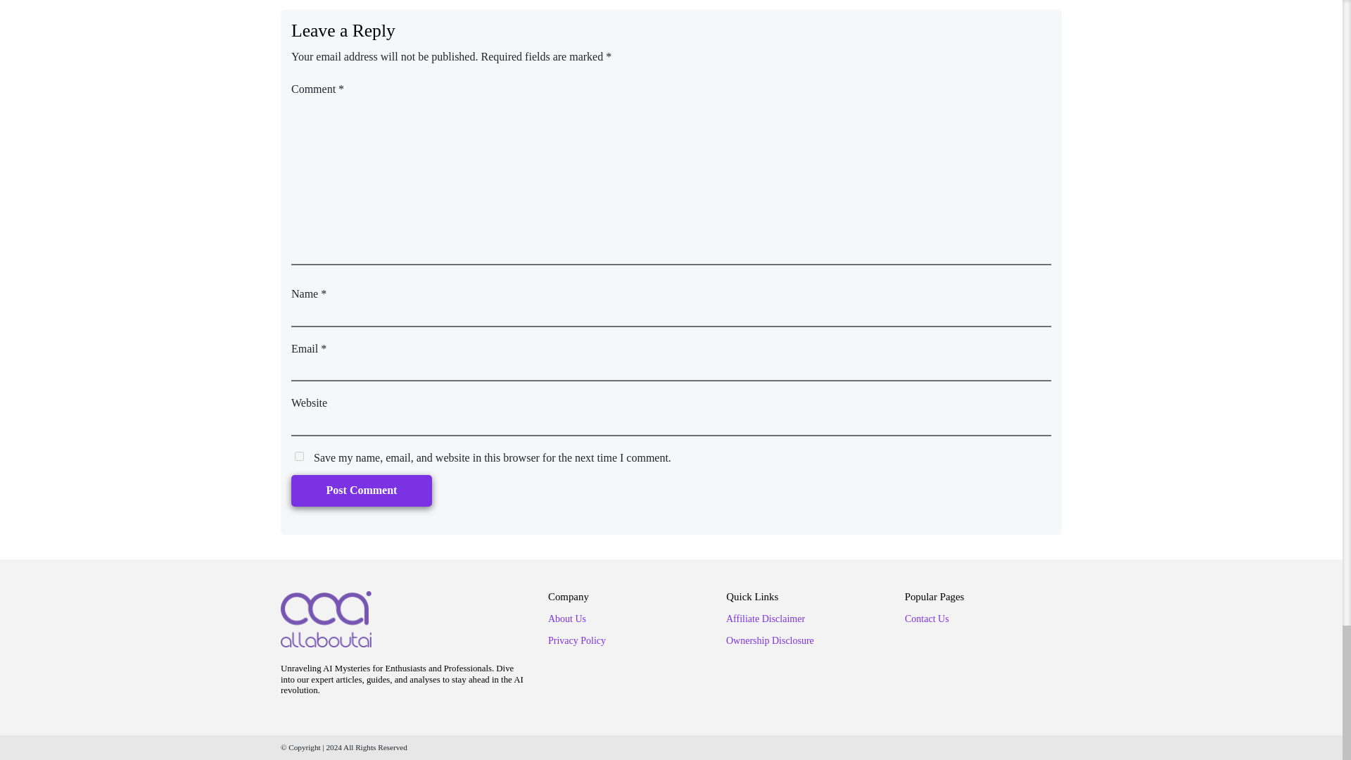 The image size is (1351, 760). I want to click on yes, so click(299, 456).